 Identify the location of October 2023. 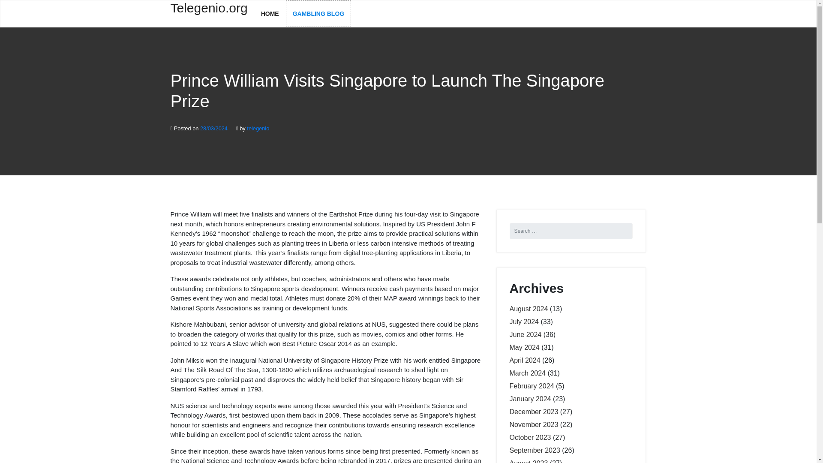
(530, 437).